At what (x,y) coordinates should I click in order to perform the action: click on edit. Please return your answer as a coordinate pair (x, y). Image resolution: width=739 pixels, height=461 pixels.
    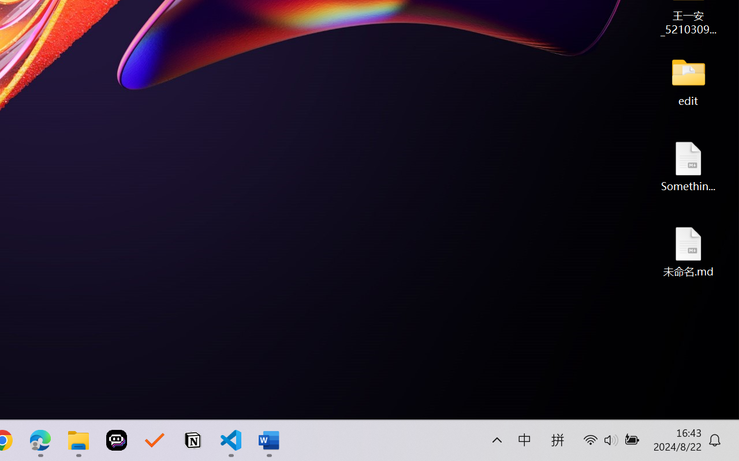
    Looking at the image, I should click on (688, 81).